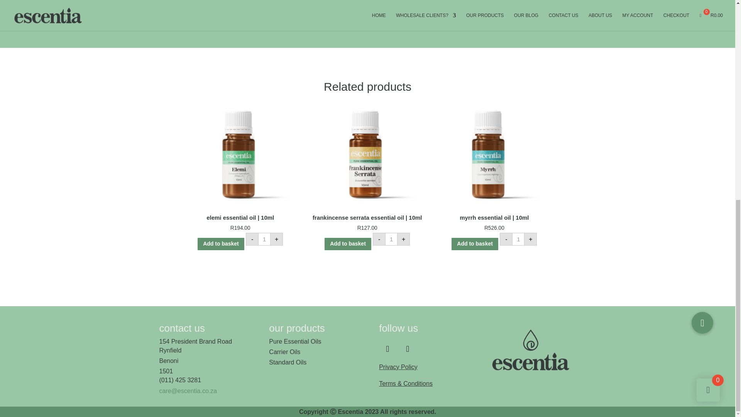 The image size is (741, 417). What do you see at coordinates (391, 239) in the screenshot?
I see `Qty` at bounding box center [391, 239].